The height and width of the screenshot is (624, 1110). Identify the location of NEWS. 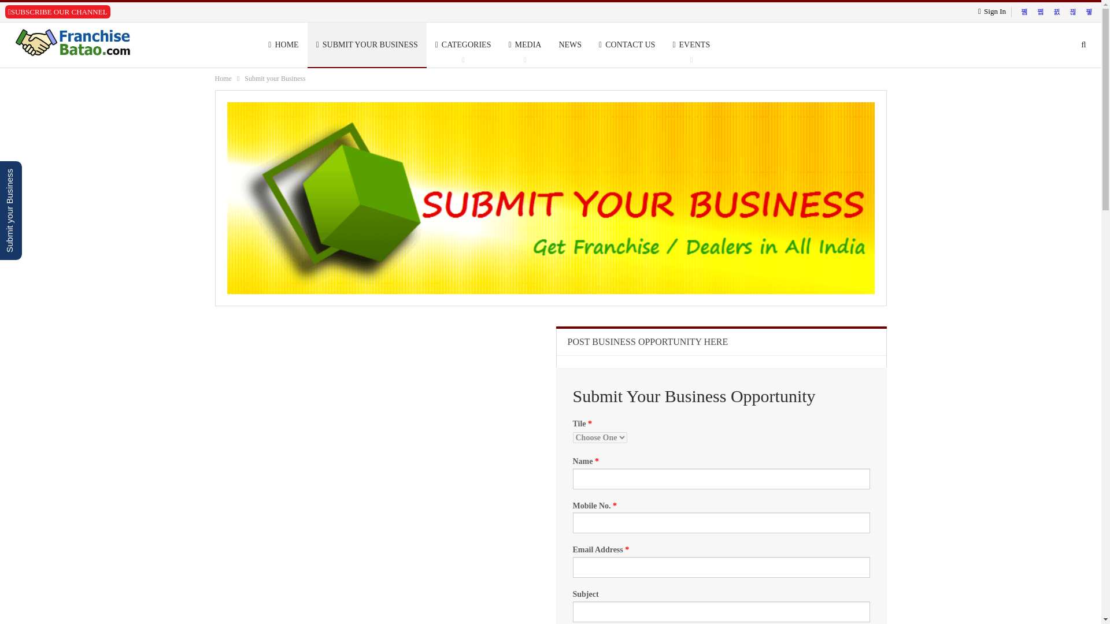
(570, 44).